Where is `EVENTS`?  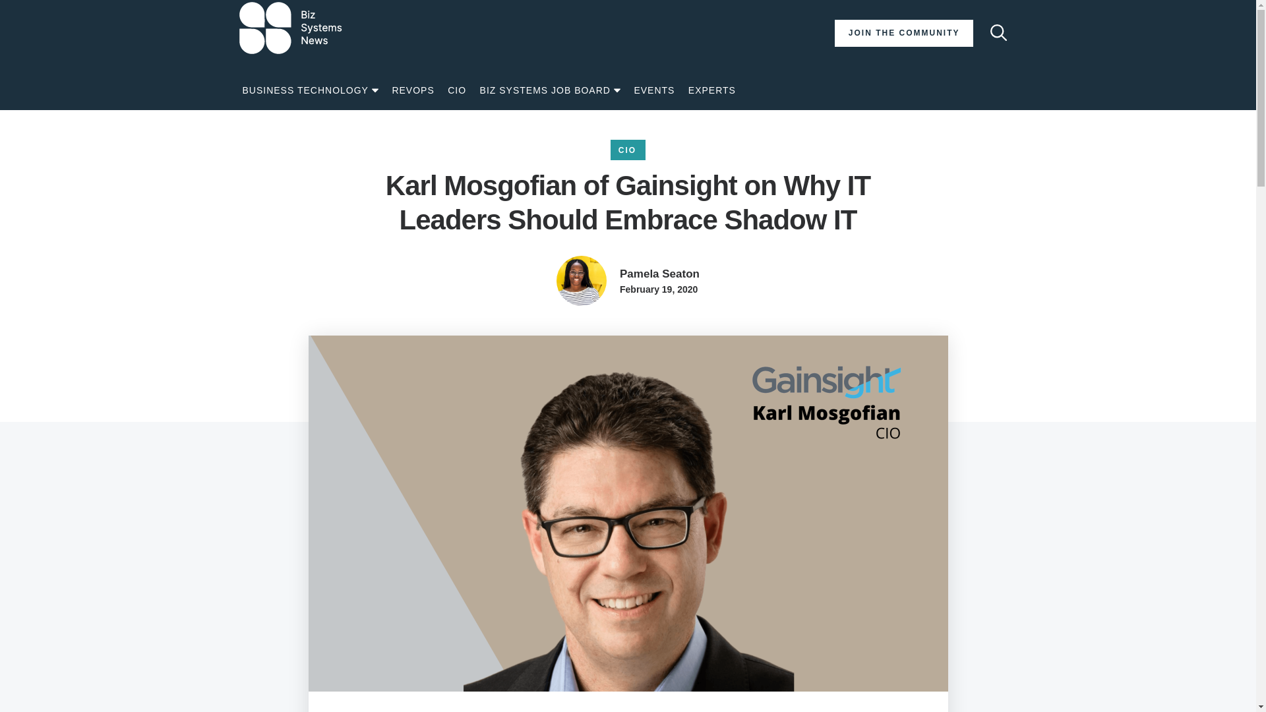
EVENTS is located at coordinates (654, 91).